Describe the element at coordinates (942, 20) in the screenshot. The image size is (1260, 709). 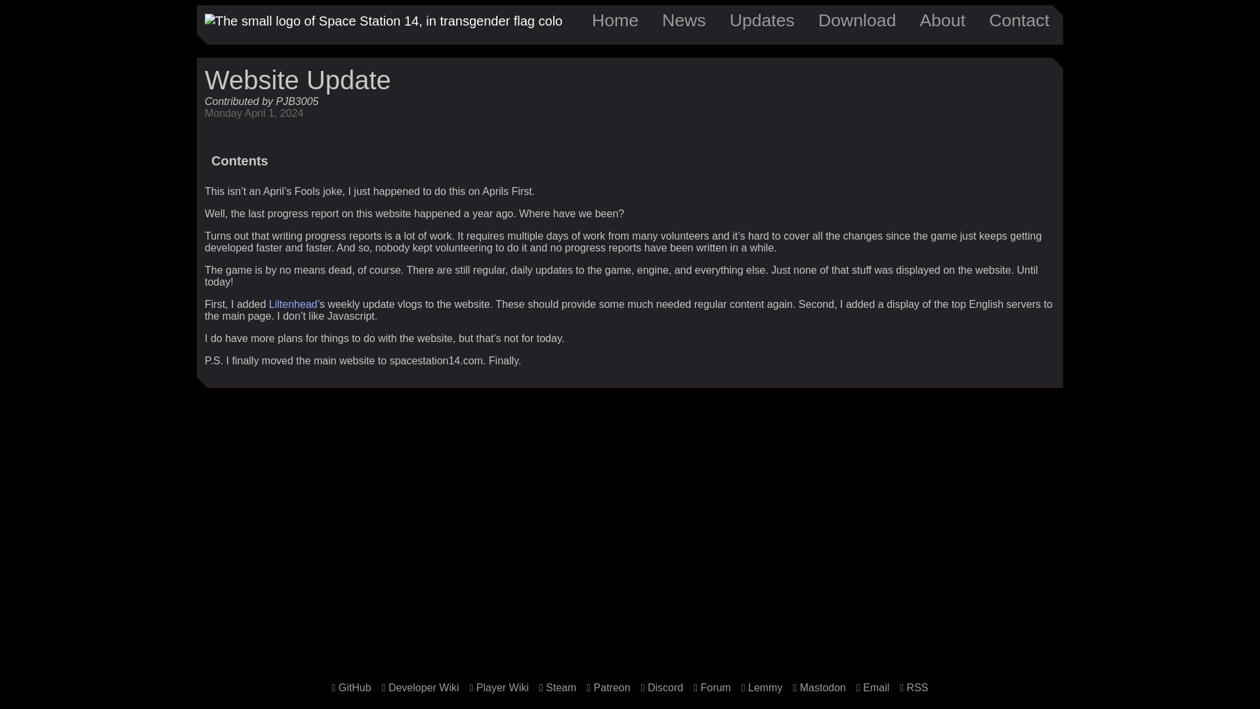
I see `About` at that location.